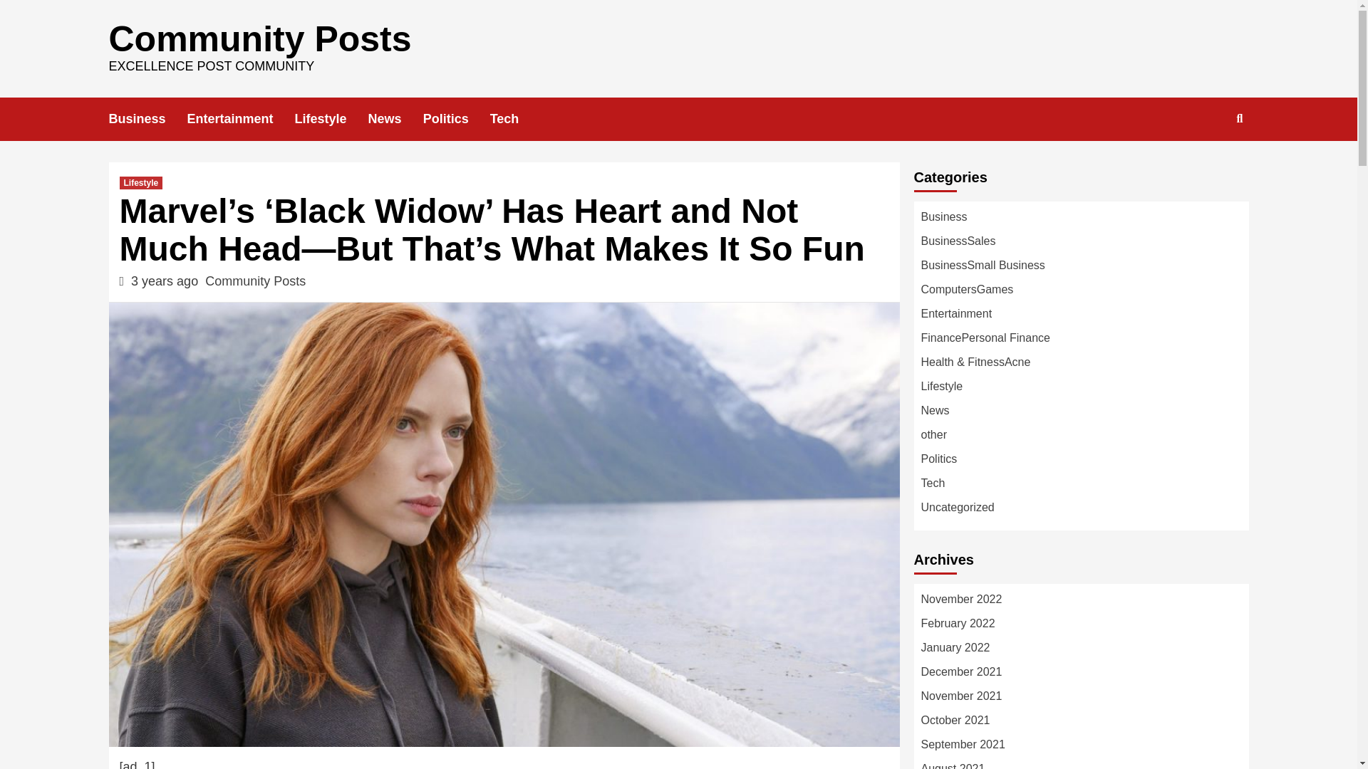 The image size is (1368, 769). I want to click on Lifestyle, so click(331, 119).